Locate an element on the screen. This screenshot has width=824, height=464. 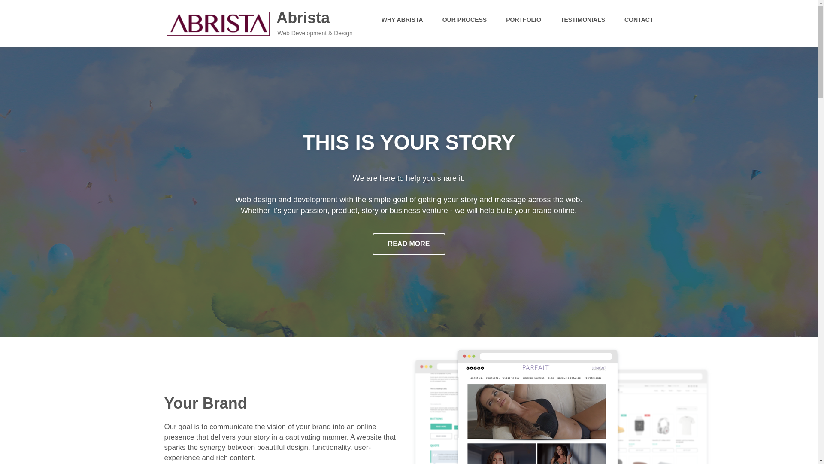
Read more is located at coordinates (409, 244).